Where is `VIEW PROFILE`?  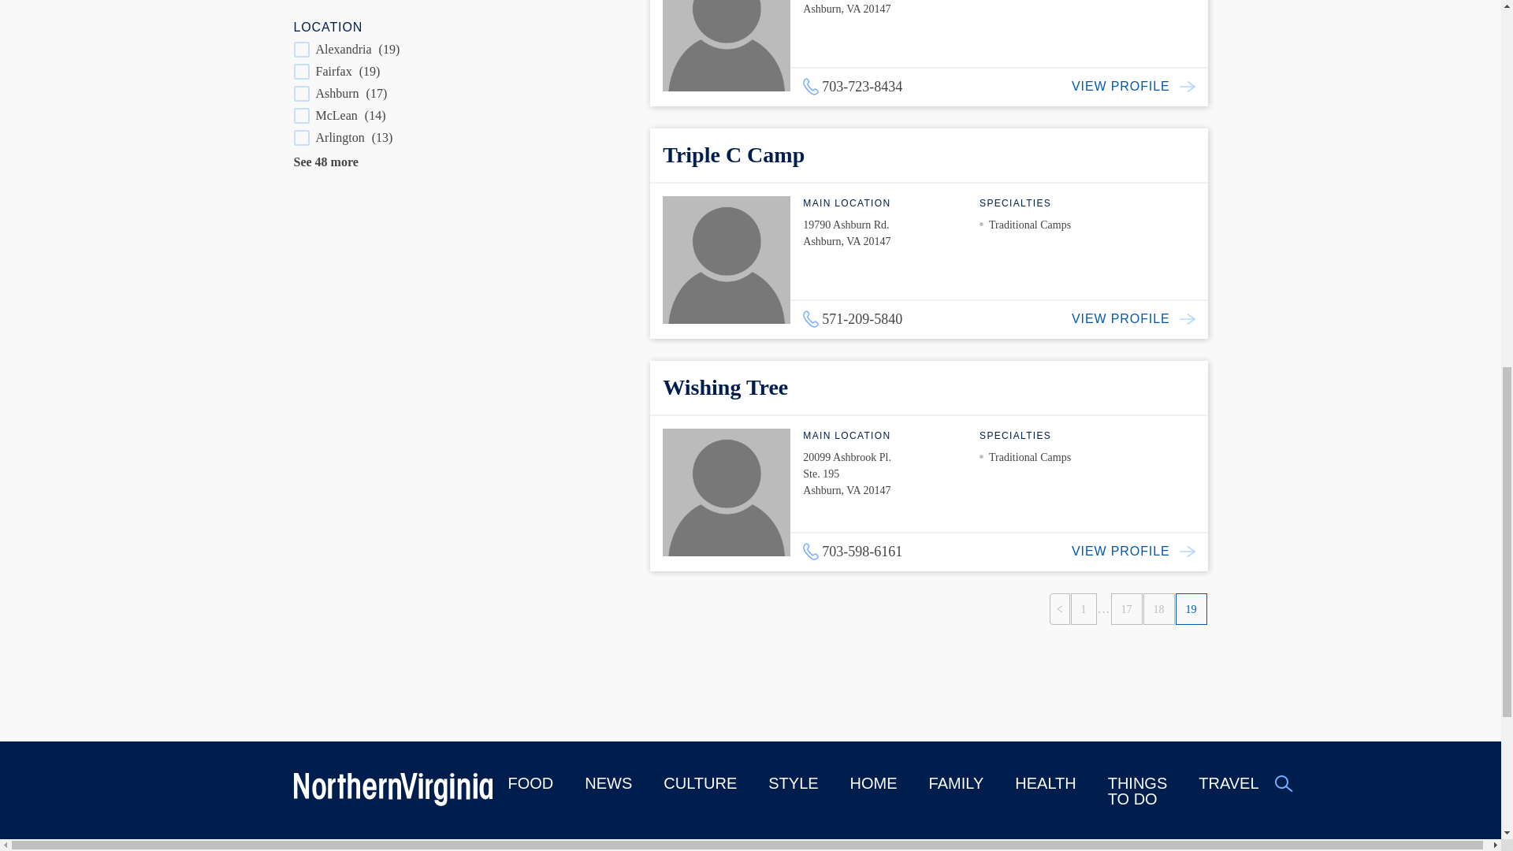
VIEW PROFILE is located at coordinates (1139, 318).